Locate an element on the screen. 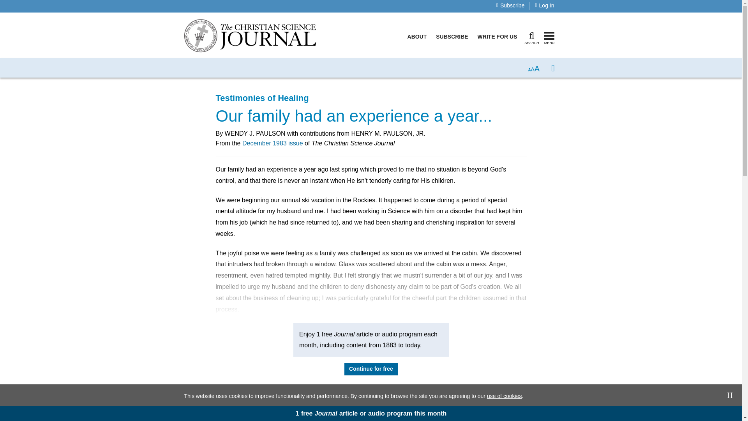 The width and height of the screenshot is (748, 421). SUBSCRIBE is located at coordinates (452, 37).